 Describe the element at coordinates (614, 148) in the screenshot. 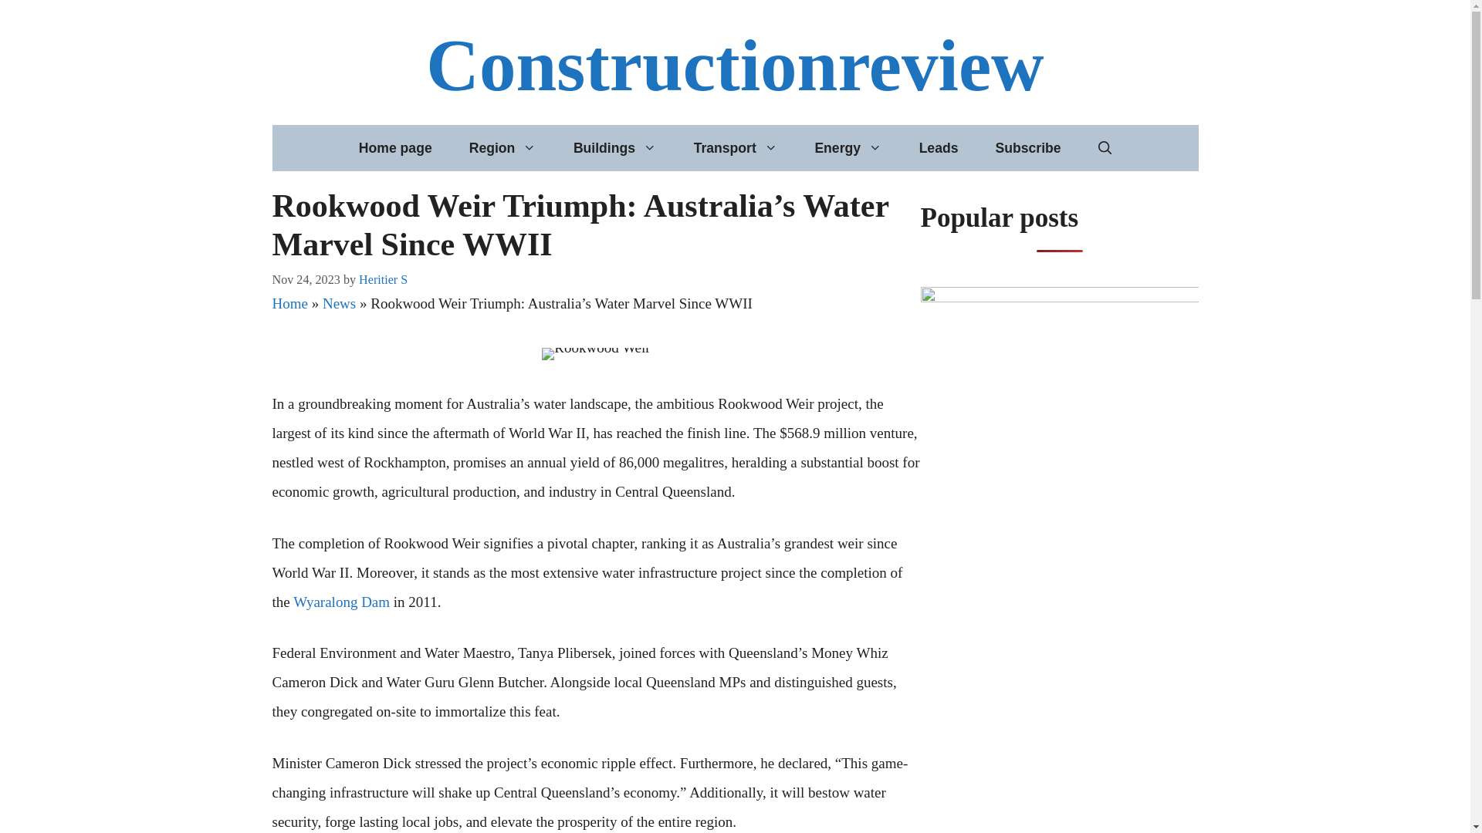

I see `Buildings` at that location.